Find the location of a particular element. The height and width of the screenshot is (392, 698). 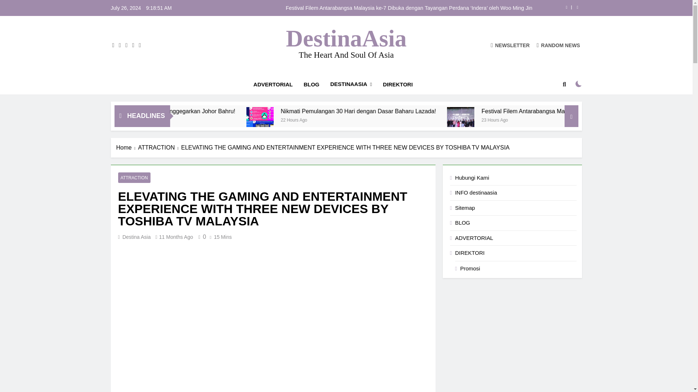

20 Hours Ago is located at coordinates (175, 119).